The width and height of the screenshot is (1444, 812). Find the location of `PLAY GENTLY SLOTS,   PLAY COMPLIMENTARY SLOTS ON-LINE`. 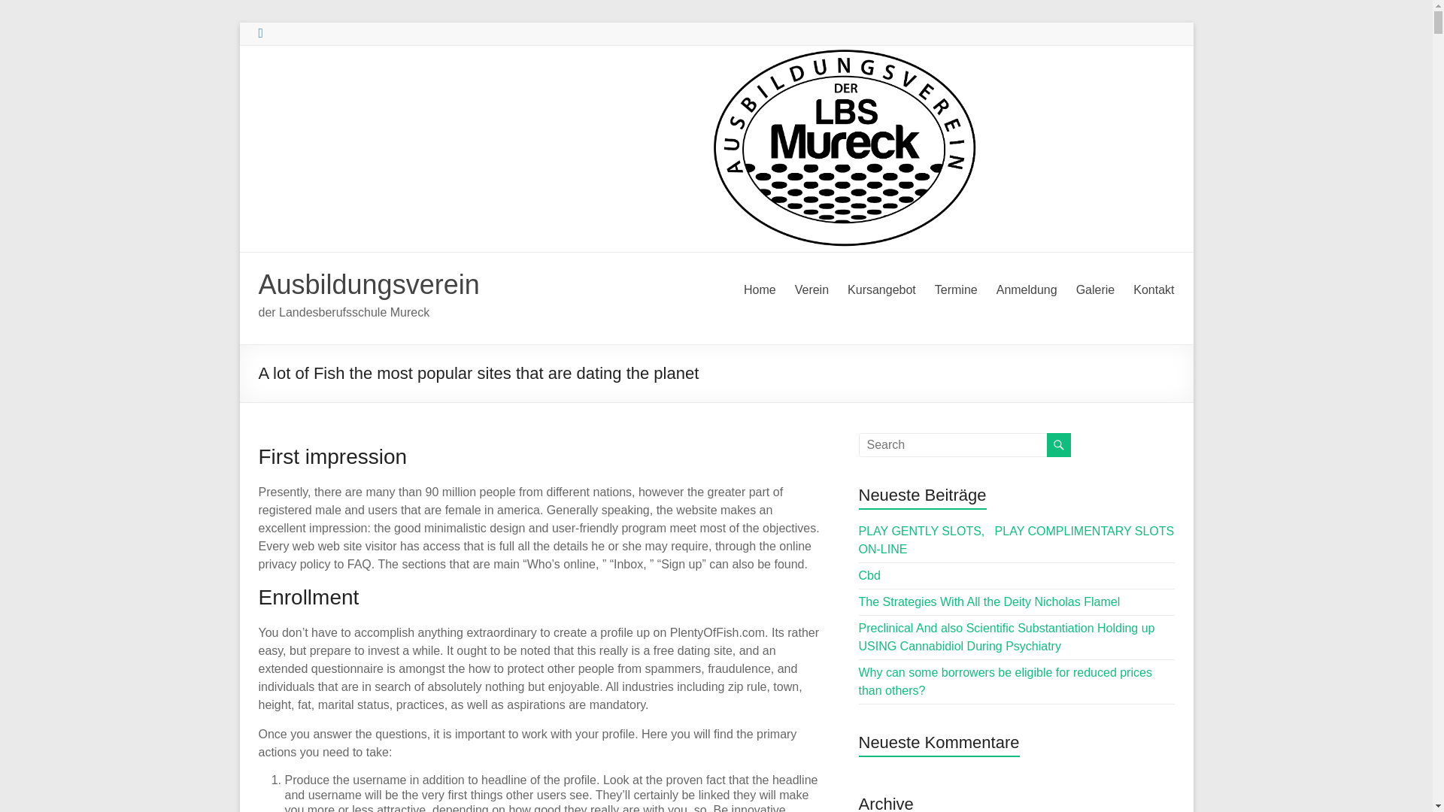

PLAY GENTLY SLOTS,   PLAY COMPLIMENTARY SLOTS ON-LINE is located at coordinates (1017, 540).